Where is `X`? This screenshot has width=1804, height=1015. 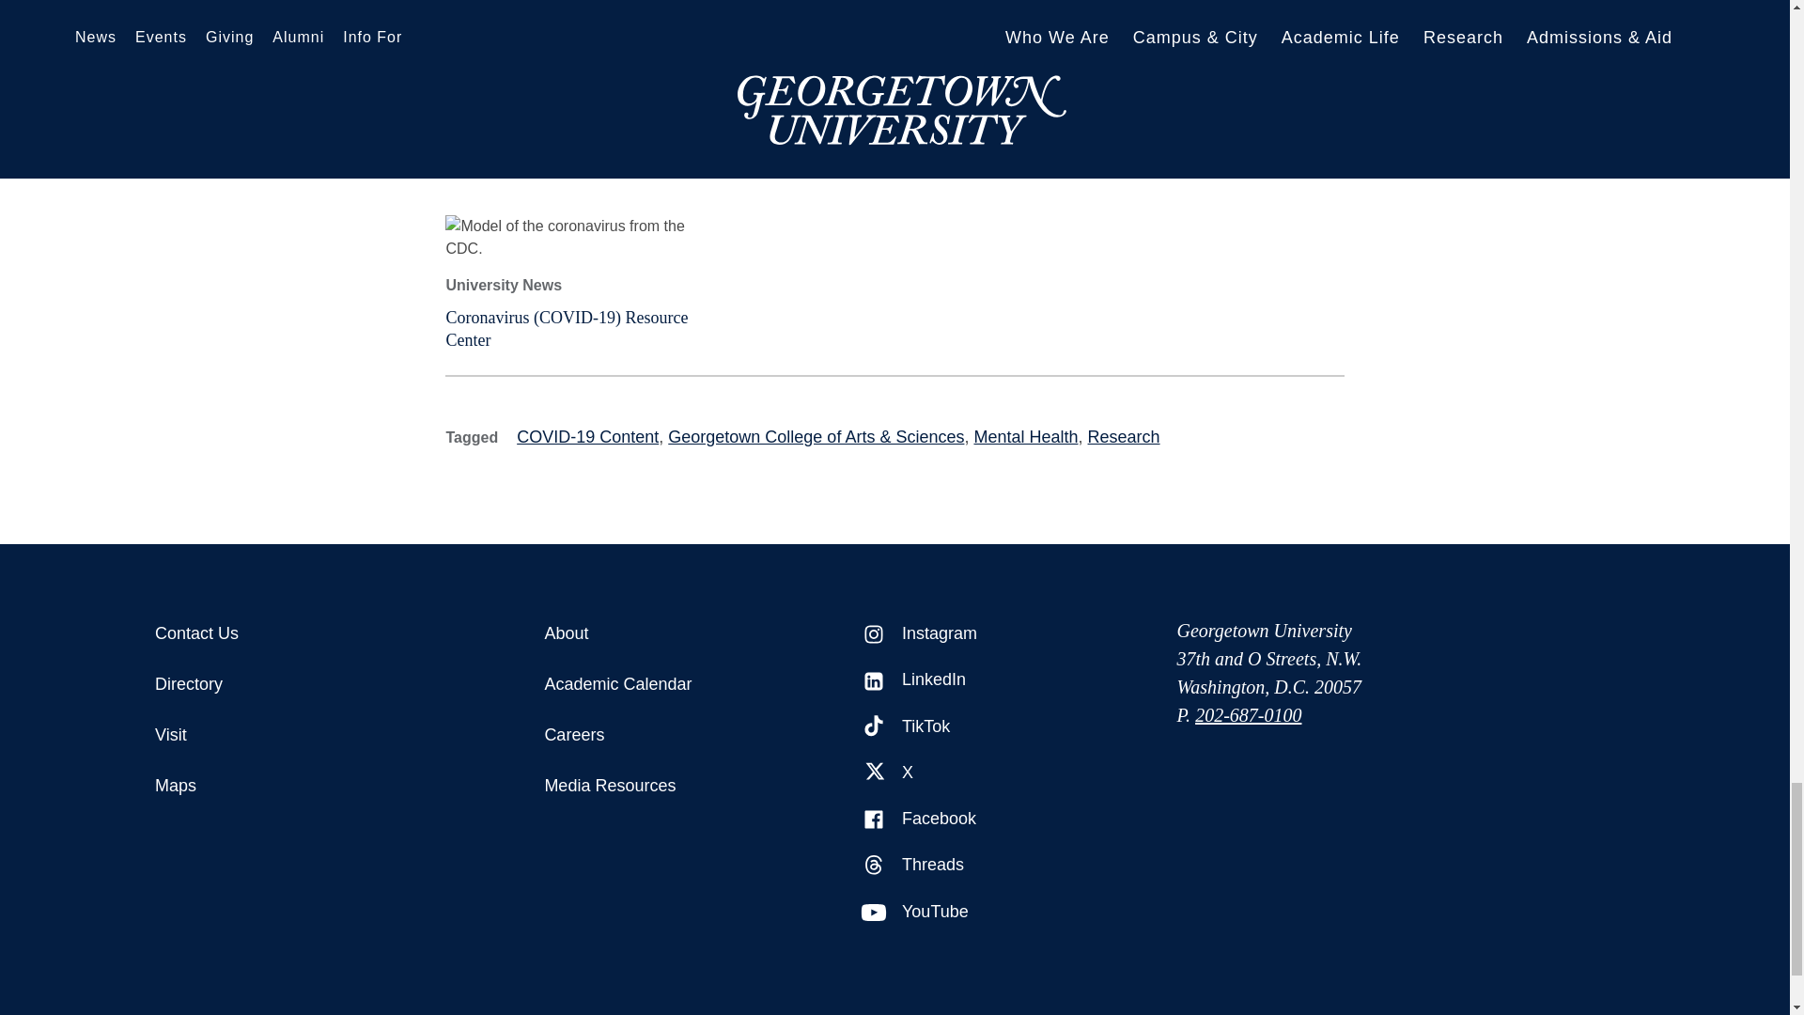 X is located at coordinates (874, 773).